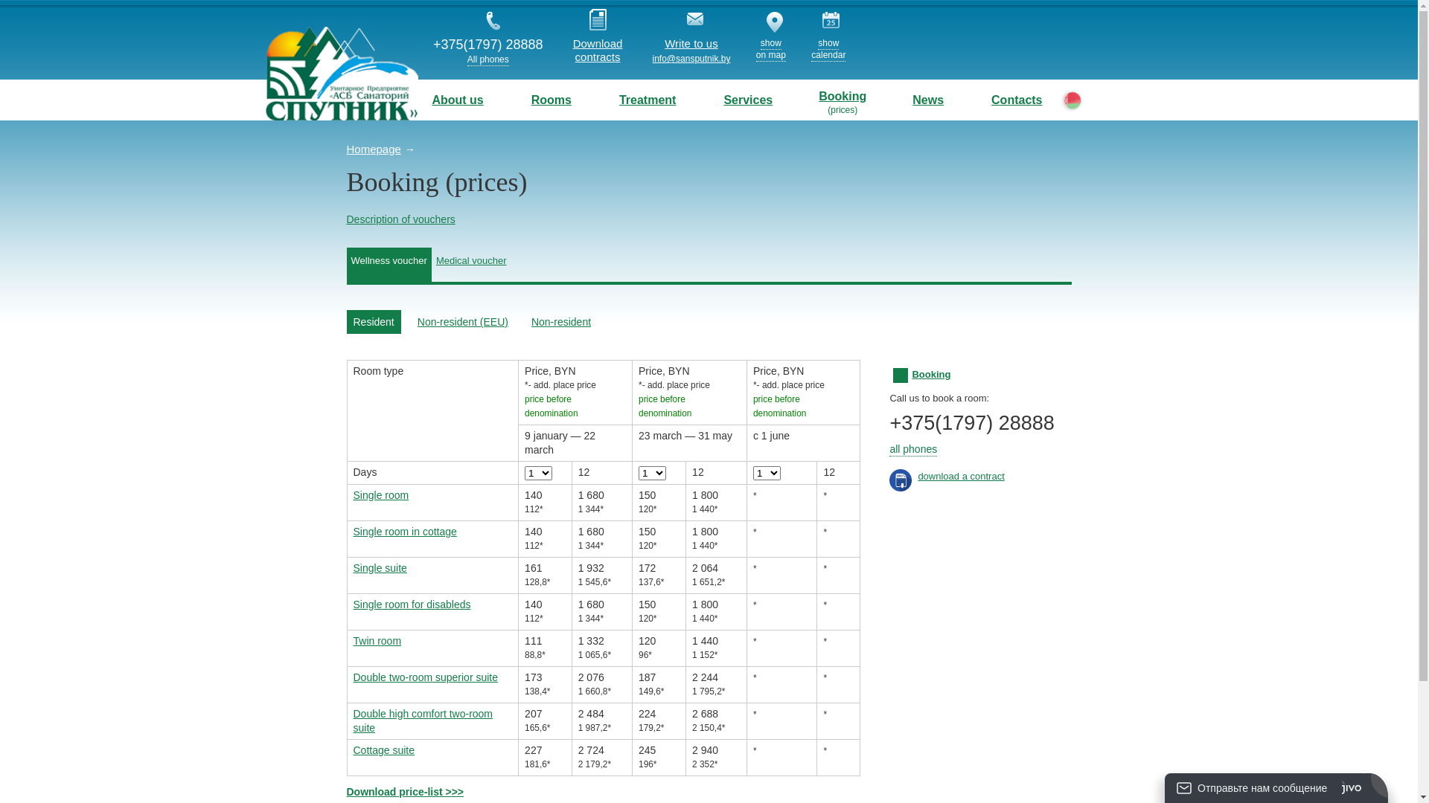  Describe the element at coordinates (389, 265) in the screenshot. I see `Wellness voucher` at that location.